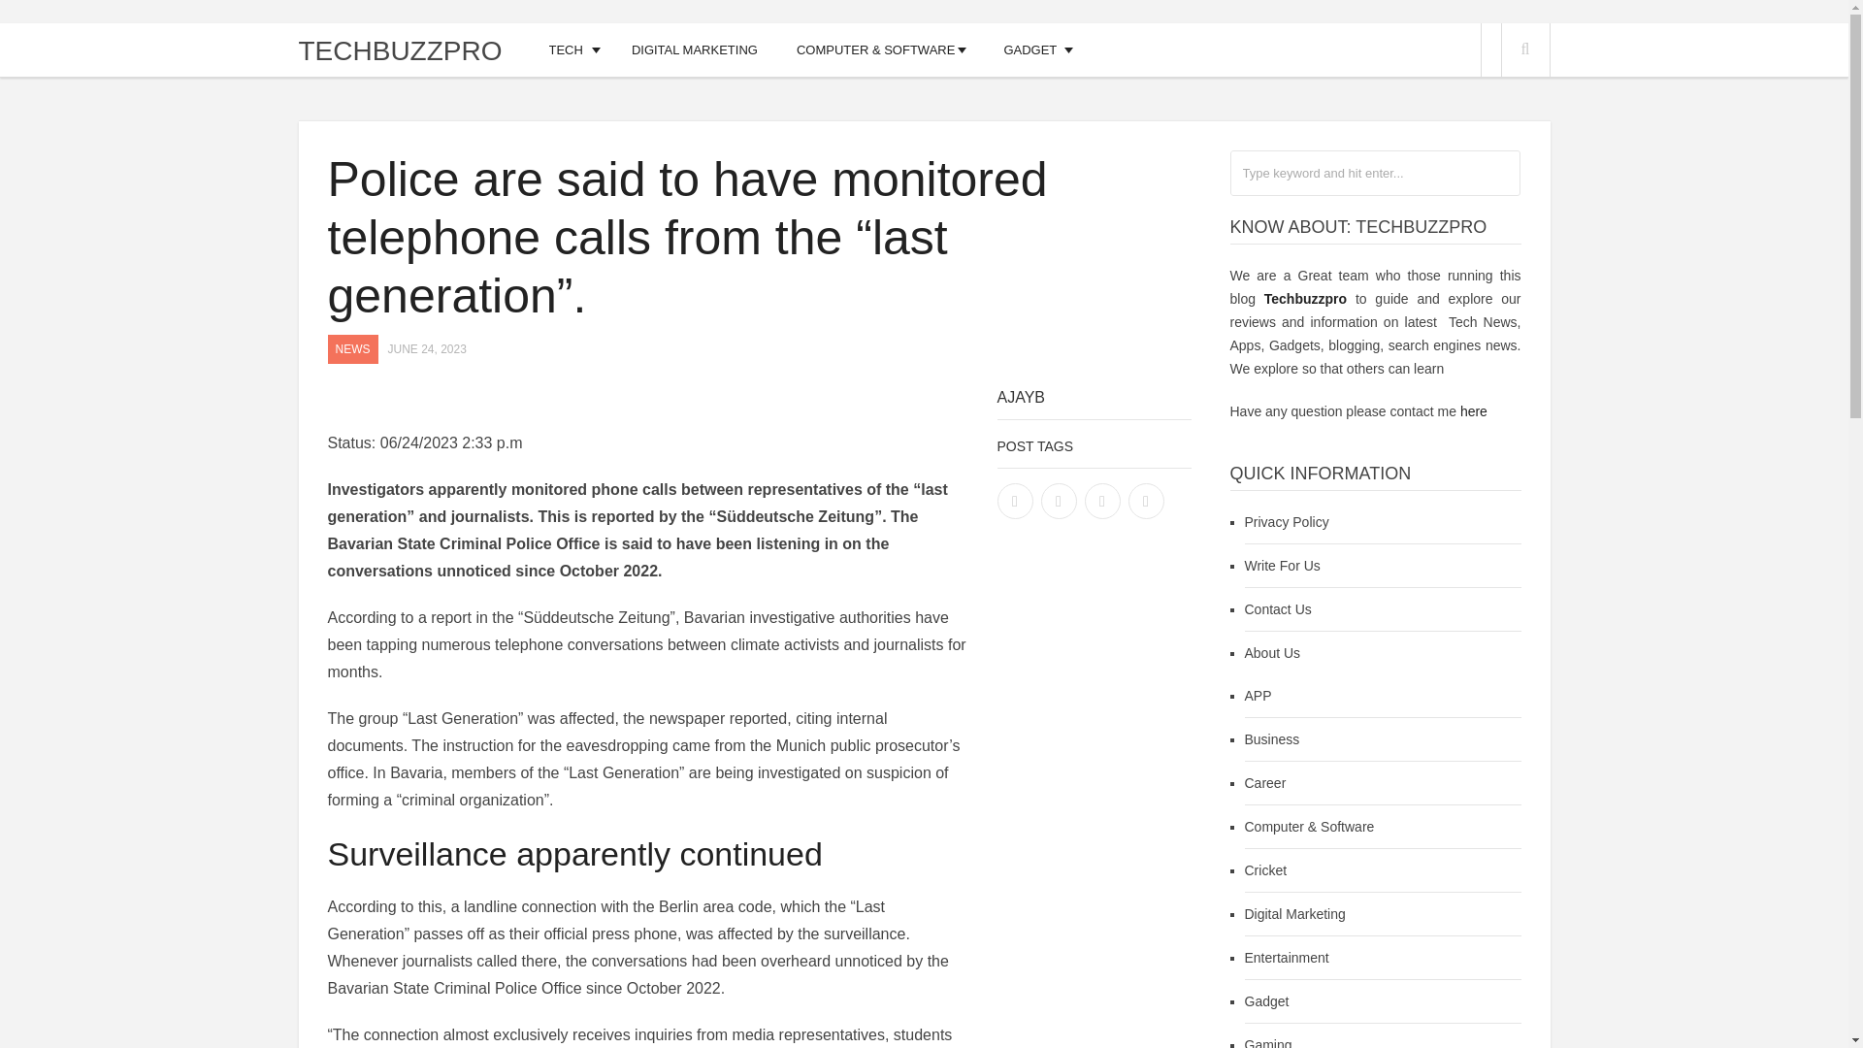 This screenshot has height=1048, width=1863. I want to click on Techbuzzpro, so click(1306, 299).